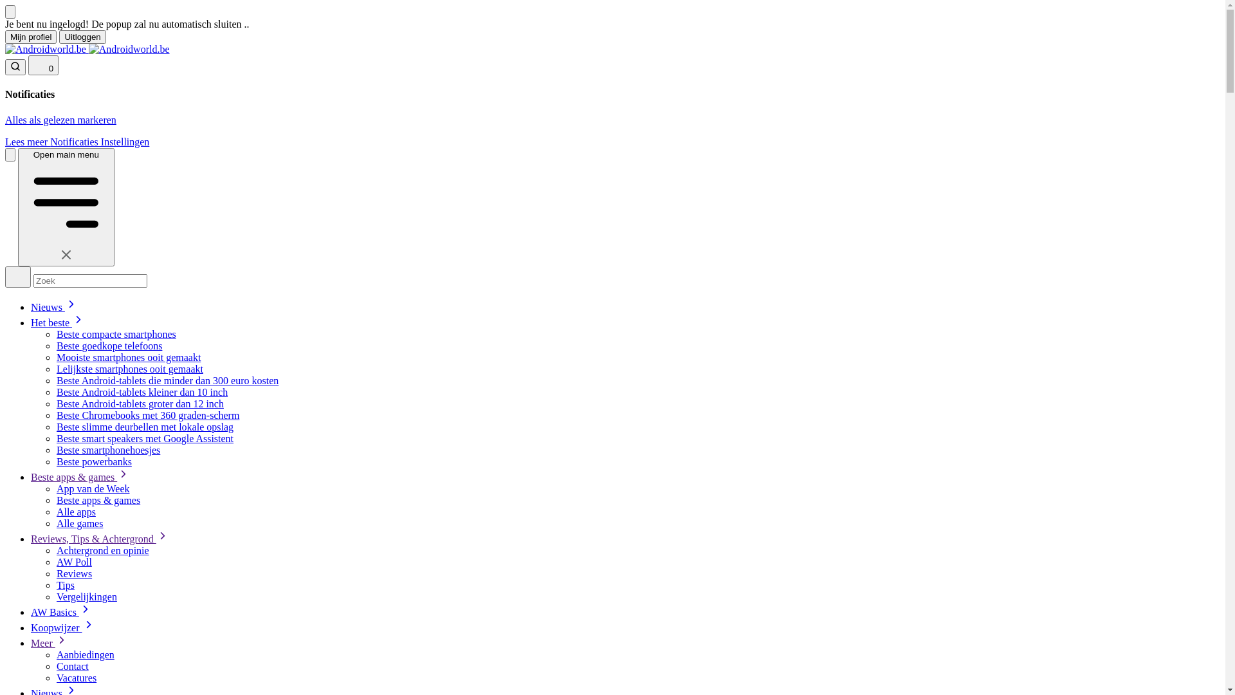 The width and height of the screenshot is (1235, 695). Describe the element at coordinates (109, 346) in the screenshot. I see `Beste goedkope telefoons` at that location.